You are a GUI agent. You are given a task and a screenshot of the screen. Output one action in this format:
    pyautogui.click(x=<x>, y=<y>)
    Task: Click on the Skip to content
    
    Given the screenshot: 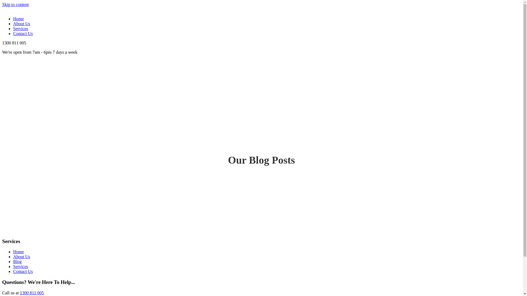 What is the action you would take?
    pyautogui.click(x=15, y=4)
    